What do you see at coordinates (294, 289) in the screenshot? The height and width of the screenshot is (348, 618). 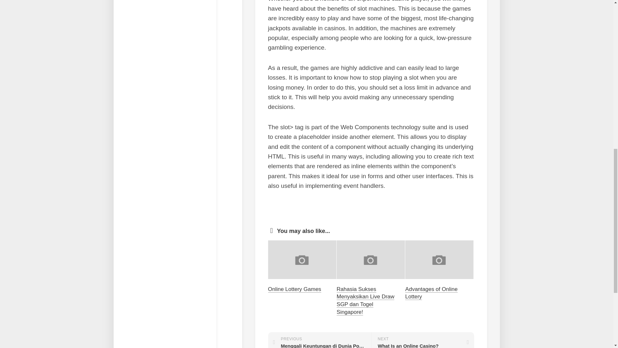 I see `Online Lottery Games` at bounding box center [294, 289].